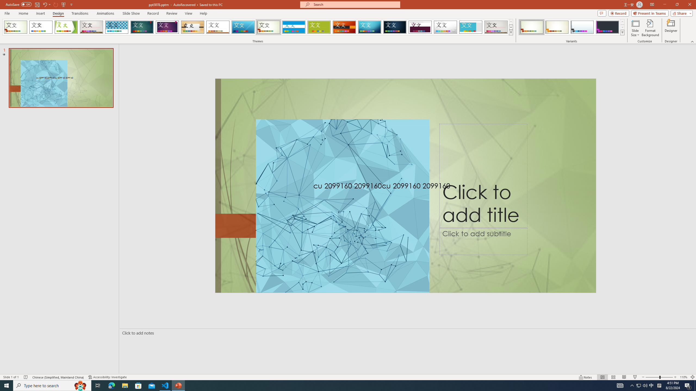 Image resolution: width=696 pixels, height=391 pixels. What do you see at coordinates (420, 27) in the screenshot?
I see `Dividend` at bounding box center [420, 27].